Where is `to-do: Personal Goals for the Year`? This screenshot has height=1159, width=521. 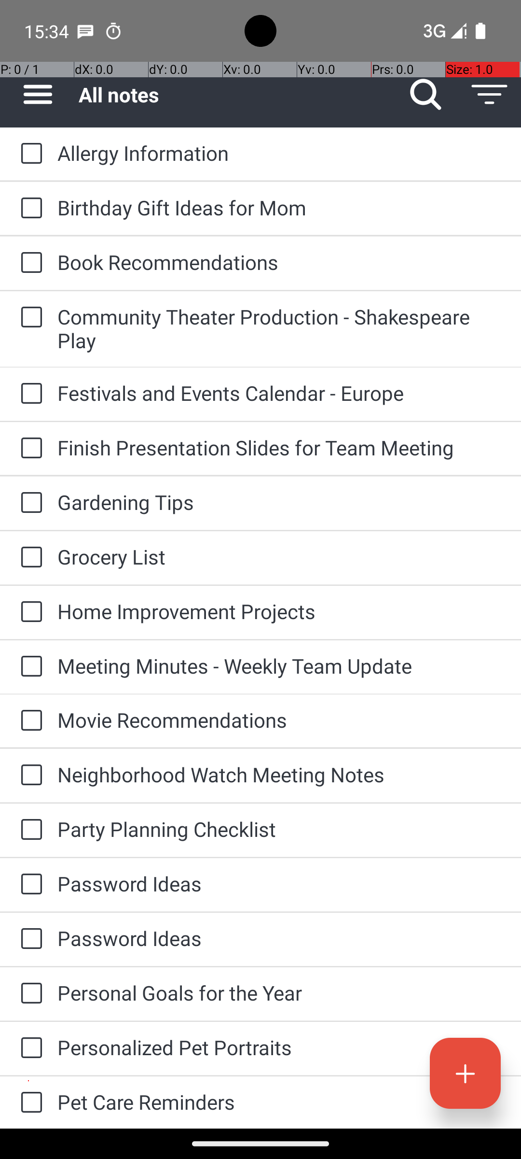 to-do: Personal Goals for the Year is located at coordinates (29, 994).